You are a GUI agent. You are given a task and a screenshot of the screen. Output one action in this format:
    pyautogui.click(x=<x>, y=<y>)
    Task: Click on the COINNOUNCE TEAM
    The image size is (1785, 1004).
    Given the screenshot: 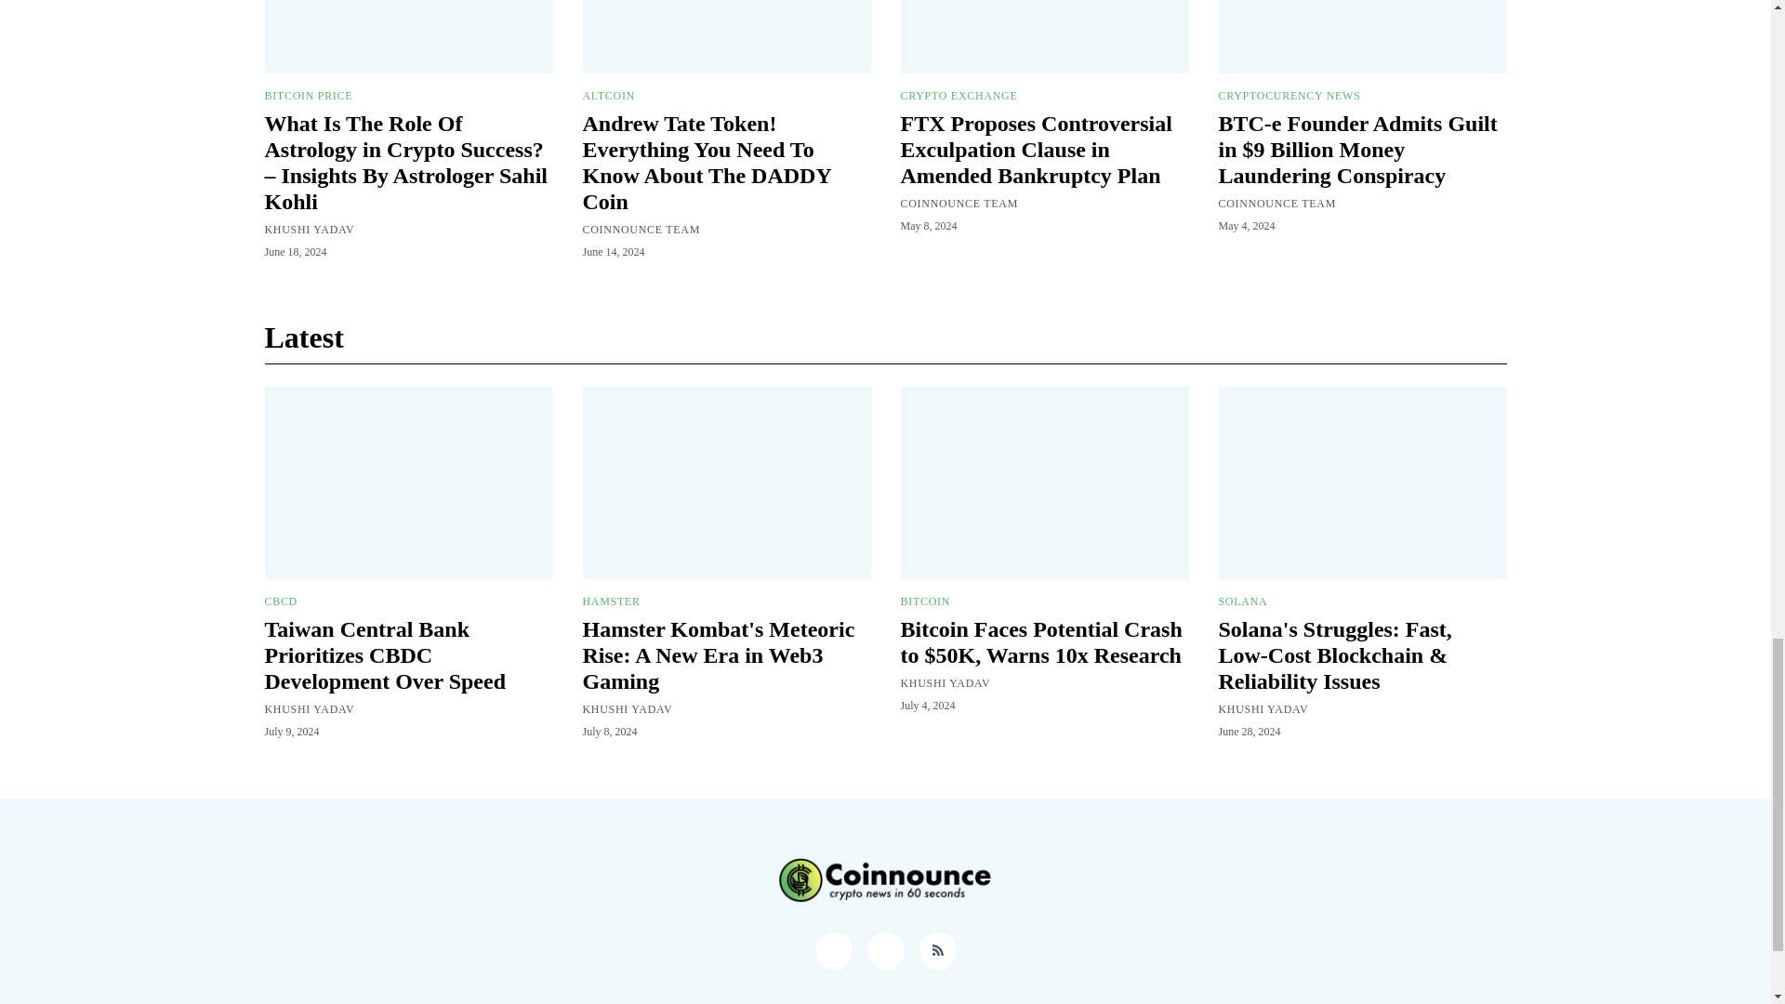 What is the action you would take?
    pyautogui.click(x=640, y=229)
    